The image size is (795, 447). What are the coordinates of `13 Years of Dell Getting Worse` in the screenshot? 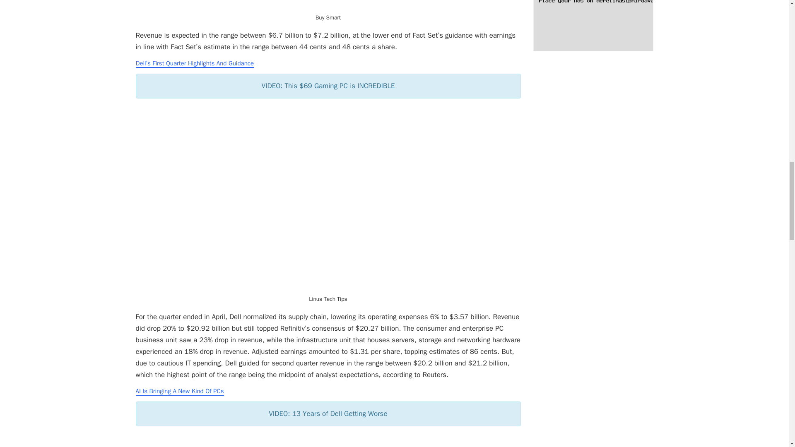 It's located at (328, 440).